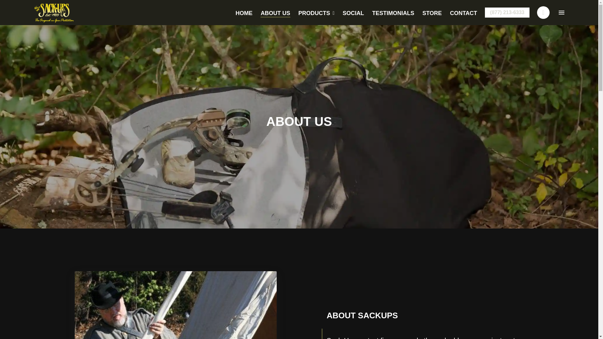  I want to click on Toggle hamburger navigation menu, so click(562, 13).